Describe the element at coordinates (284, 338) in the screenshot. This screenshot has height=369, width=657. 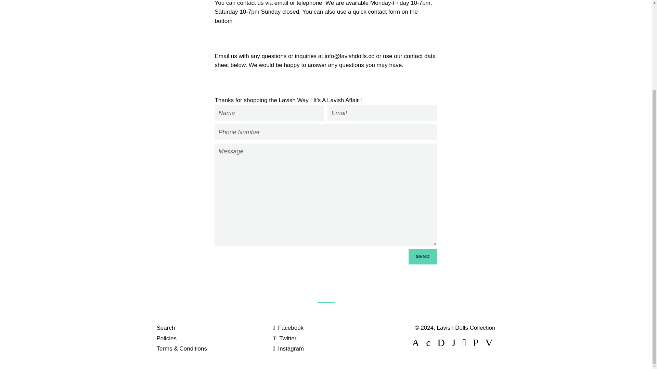
I see `Twitter` at that location.